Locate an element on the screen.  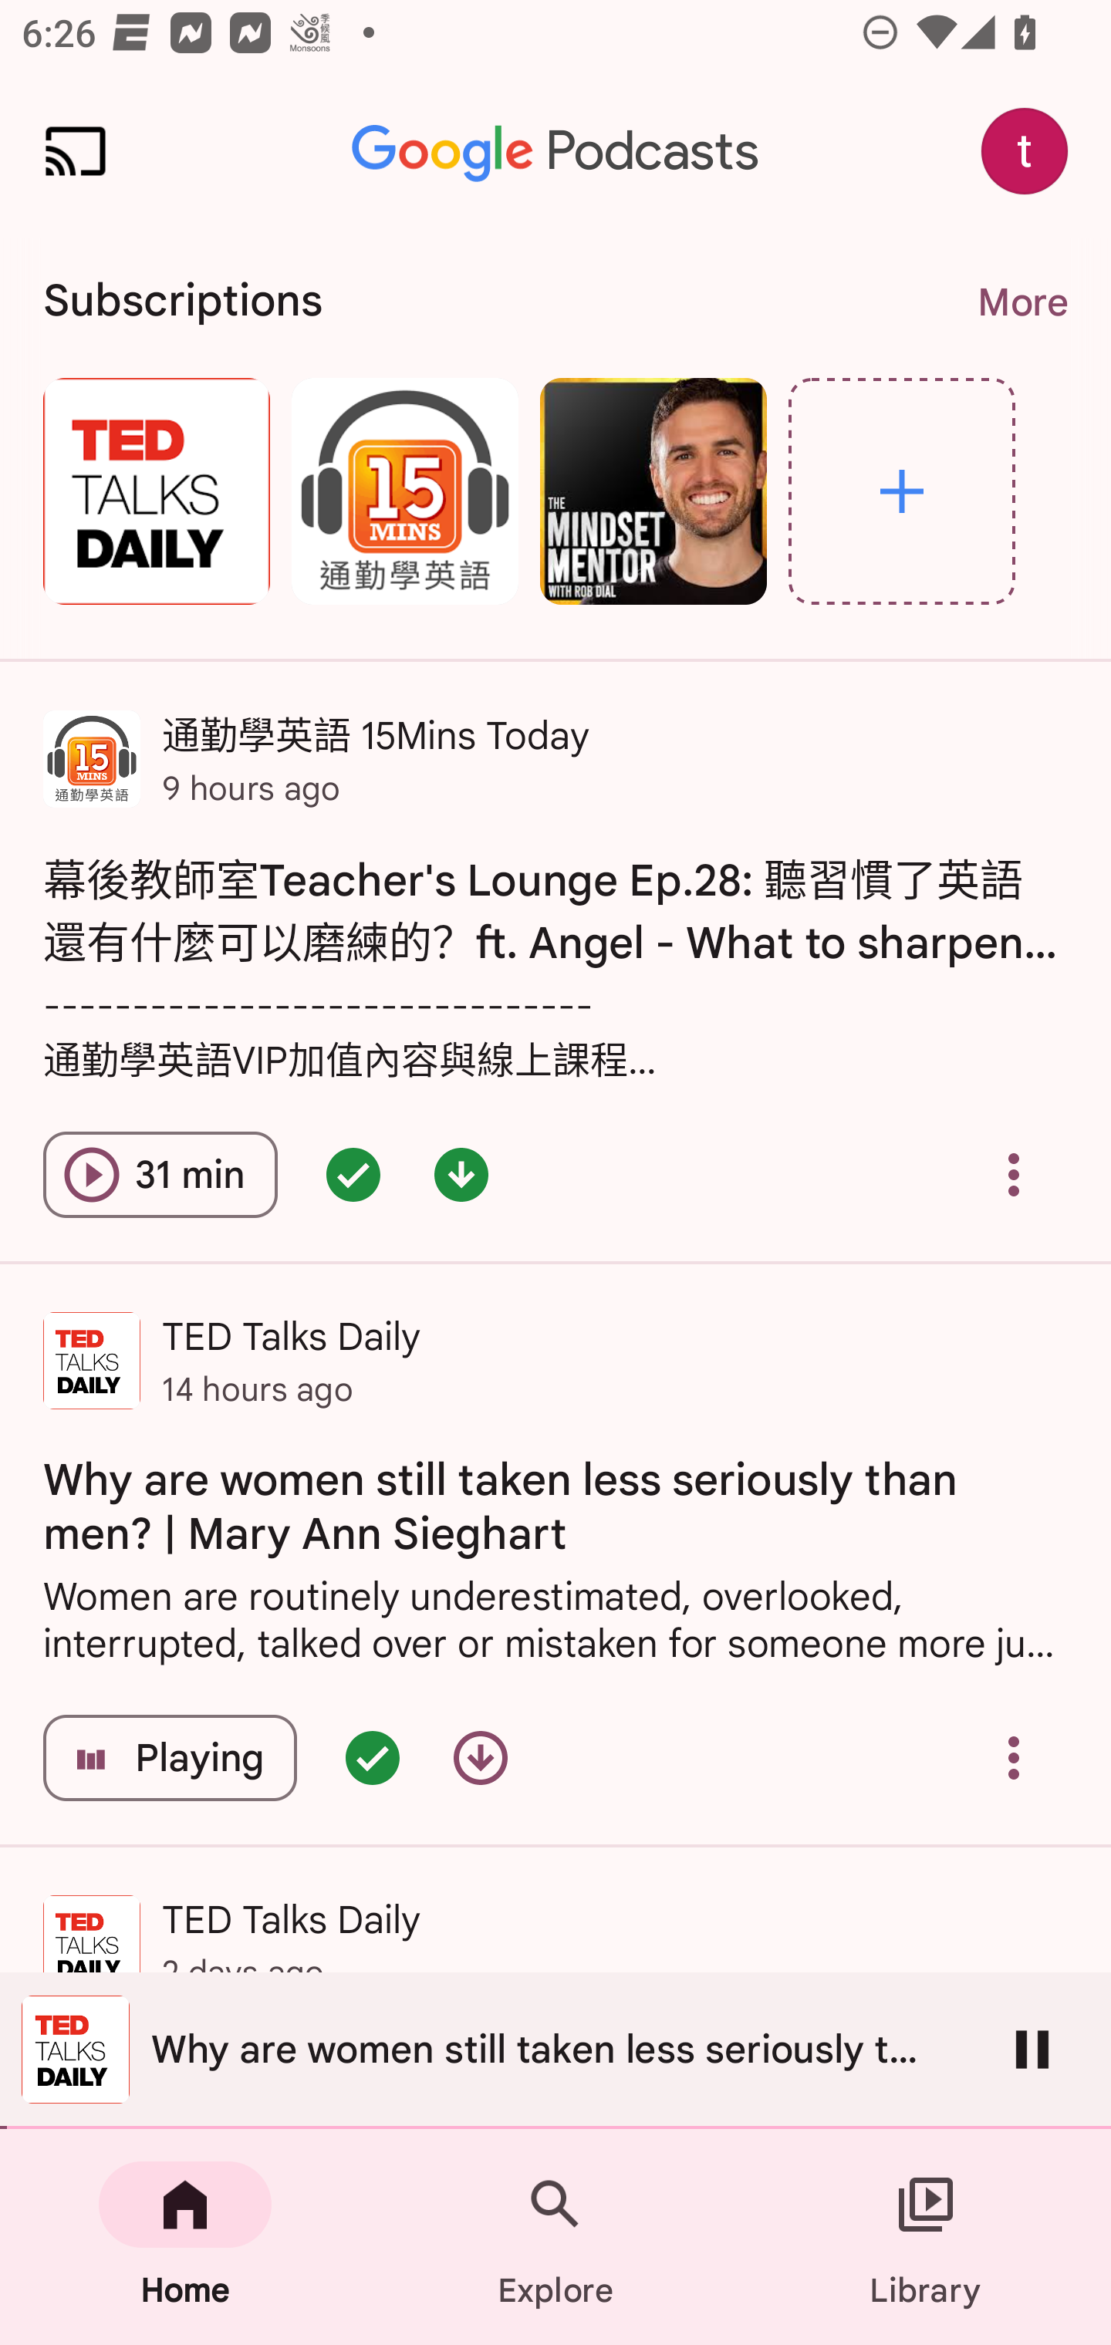
Overflow menu is located at coordinates (1014, 1174).